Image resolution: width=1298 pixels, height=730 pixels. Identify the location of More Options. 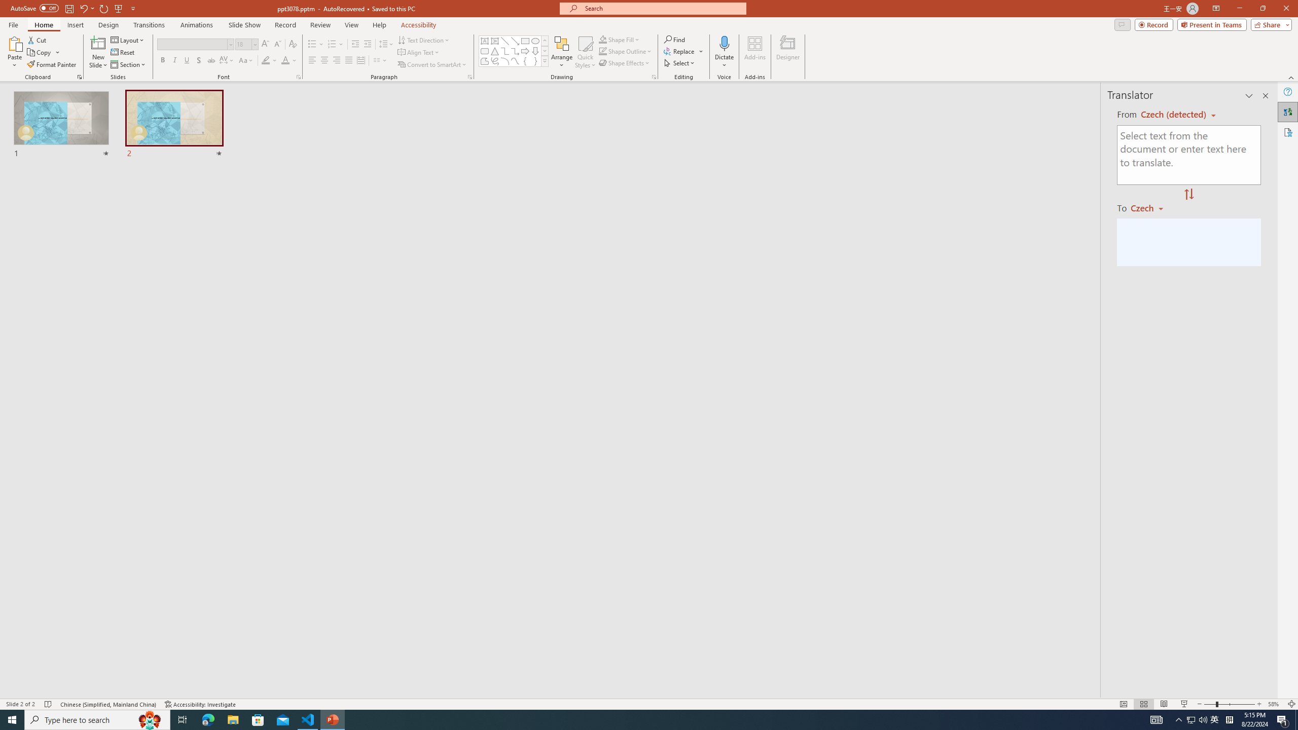
(724, 61).